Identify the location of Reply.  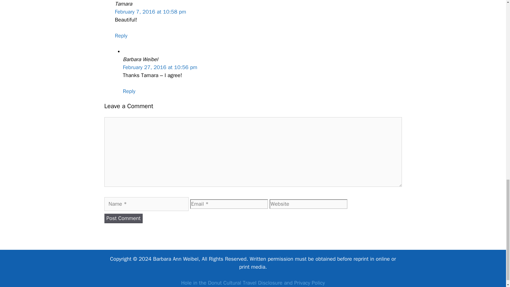
(121, 36).